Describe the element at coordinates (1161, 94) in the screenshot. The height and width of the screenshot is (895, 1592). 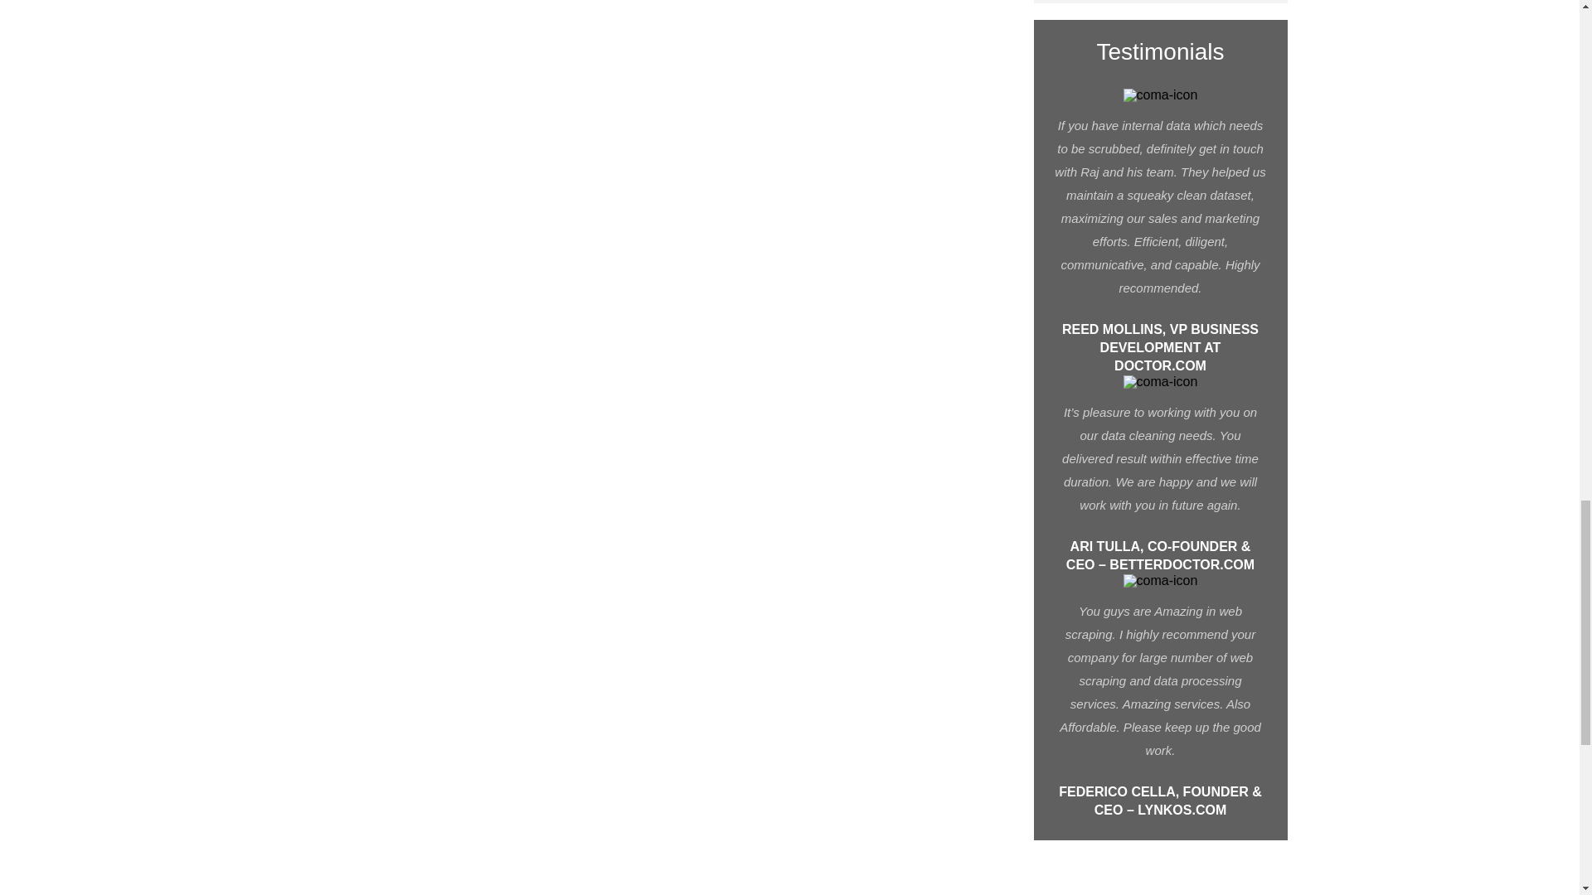
I see `coma-icon` at that location.